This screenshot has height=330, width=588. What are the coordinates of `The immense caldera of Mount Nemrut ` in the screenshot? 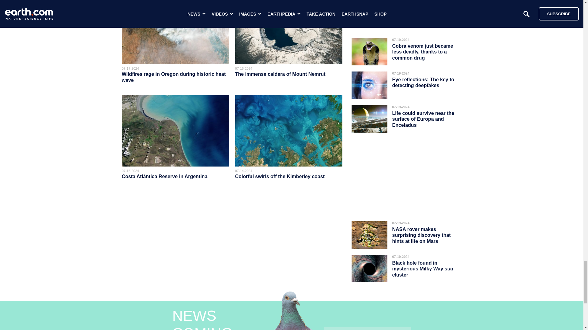 It's located at (281, 74).